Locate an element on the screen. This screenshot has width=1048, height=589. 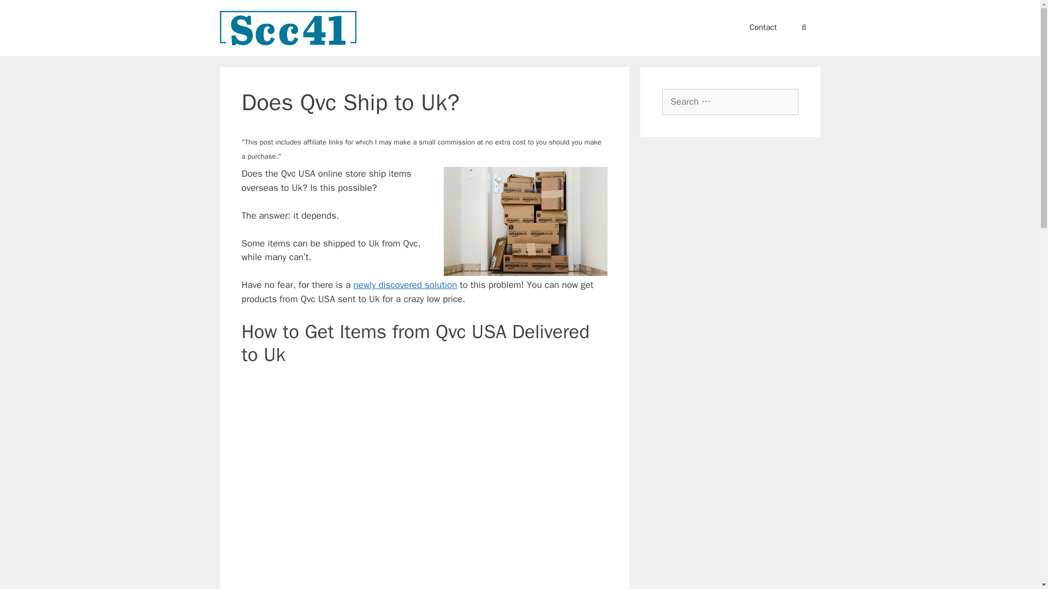
Search for: is located at coordinates (729, 101).